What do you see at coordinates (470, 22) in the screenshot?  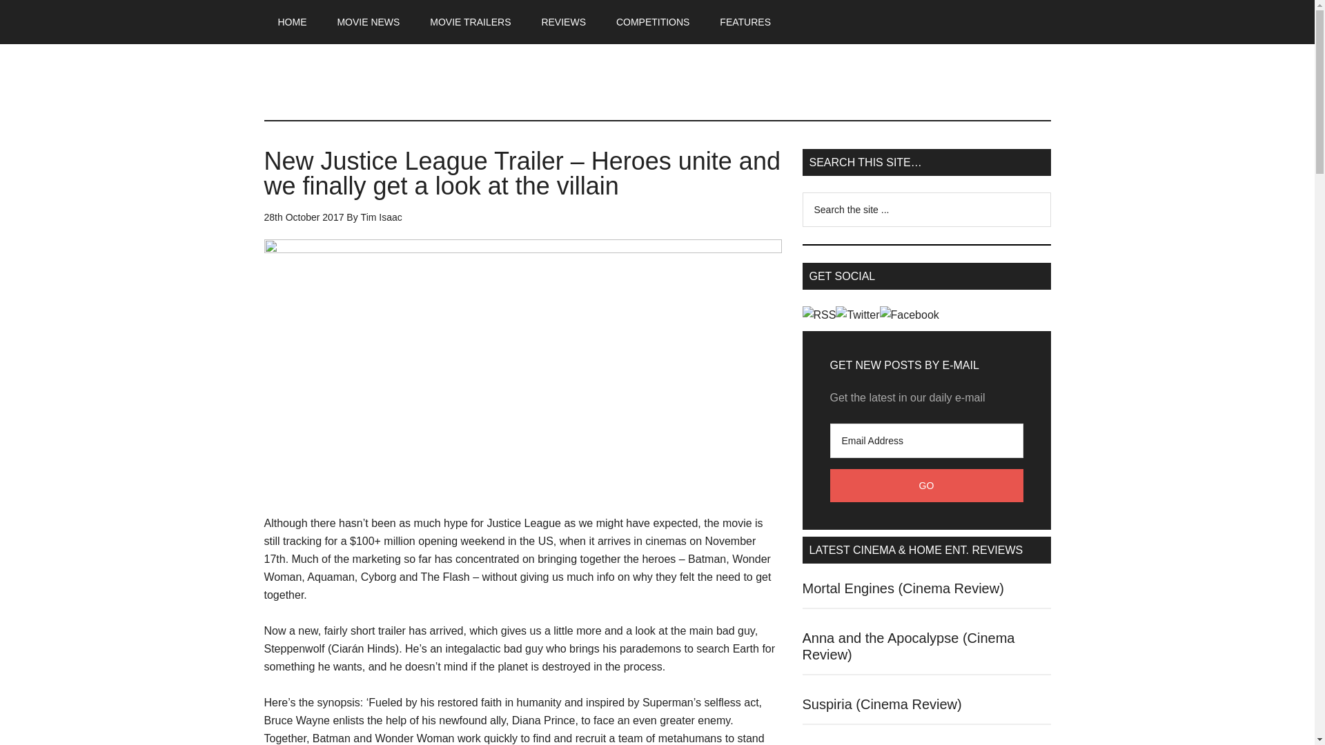 I see `MOVIE TRAILERS` at bounding box center [470, 22].